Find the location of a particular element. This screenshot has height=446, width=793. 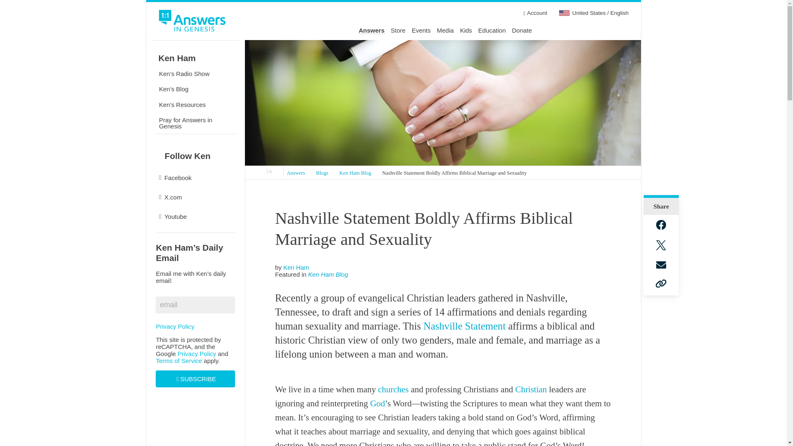

churches is located at coordinates (393, 389).